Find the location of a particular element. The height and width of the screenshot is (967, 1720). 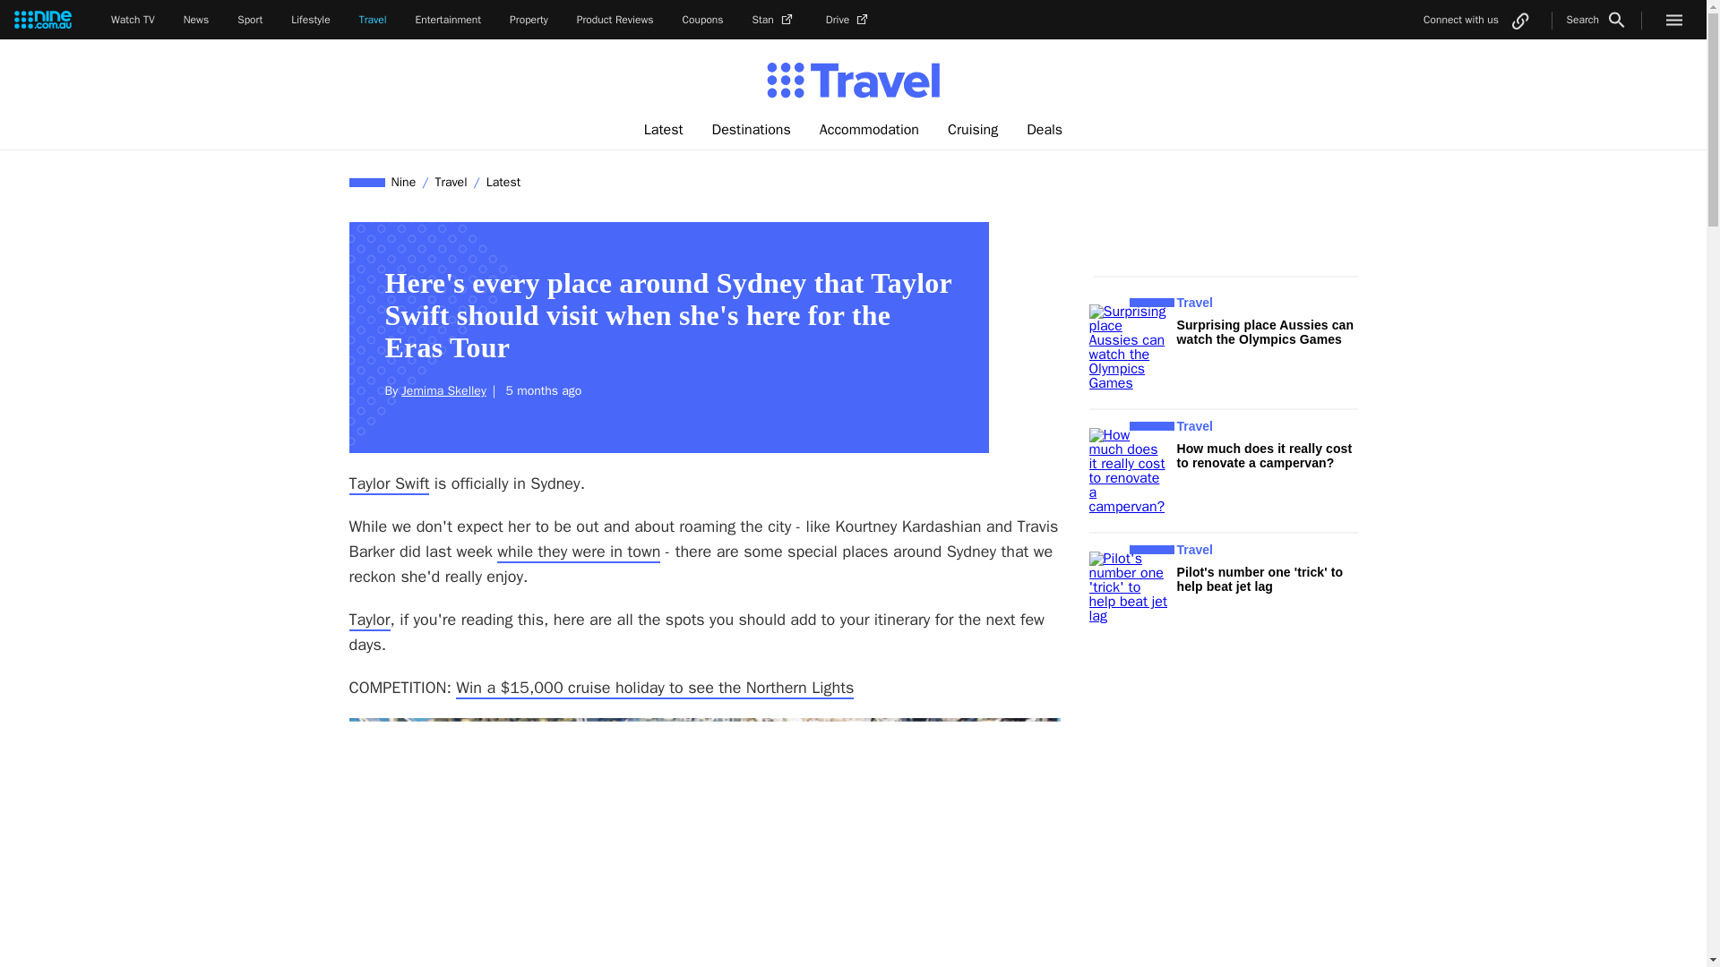

Entertainment is located at coordinates (448, 20).